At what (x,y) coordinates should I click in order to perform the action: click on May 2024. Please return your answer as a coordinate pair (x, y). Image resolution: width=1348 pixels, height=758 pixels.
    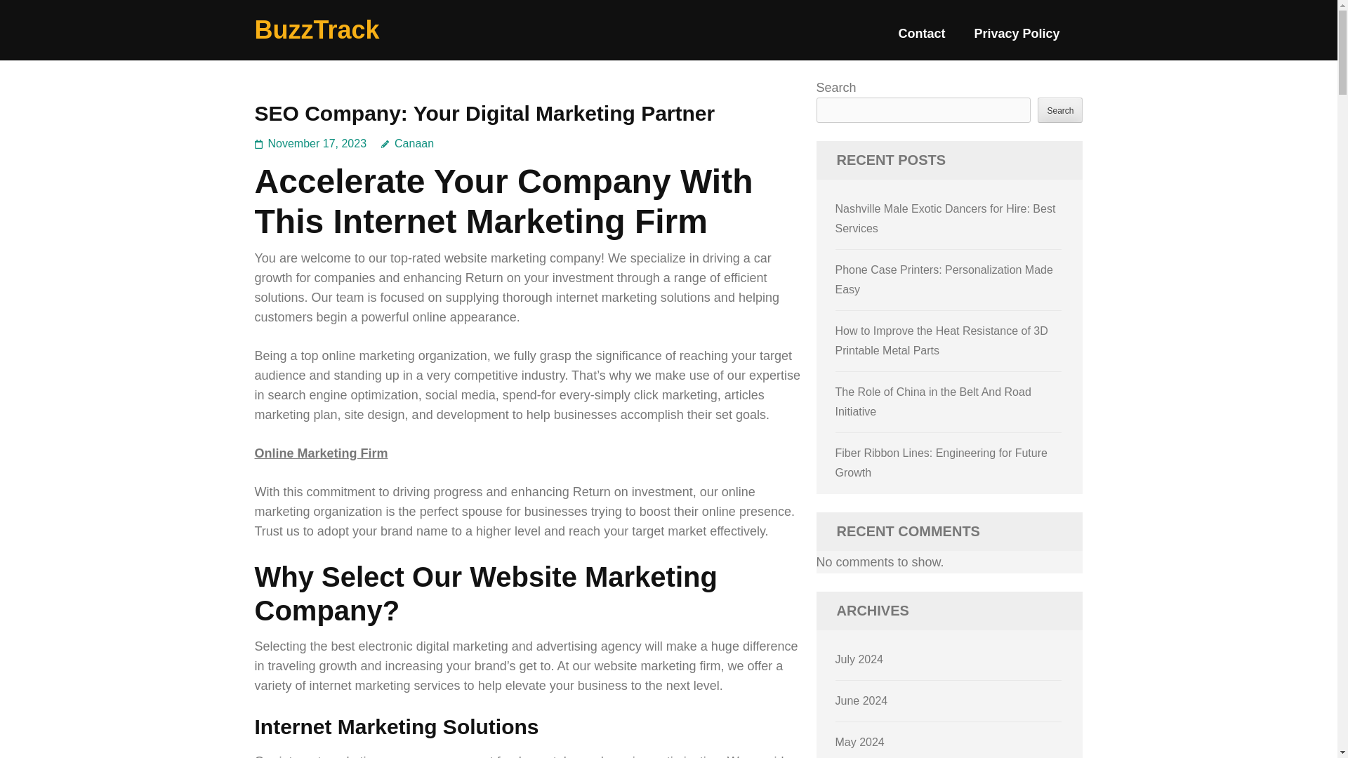
    Looking at the image, I should click on (859, 741).